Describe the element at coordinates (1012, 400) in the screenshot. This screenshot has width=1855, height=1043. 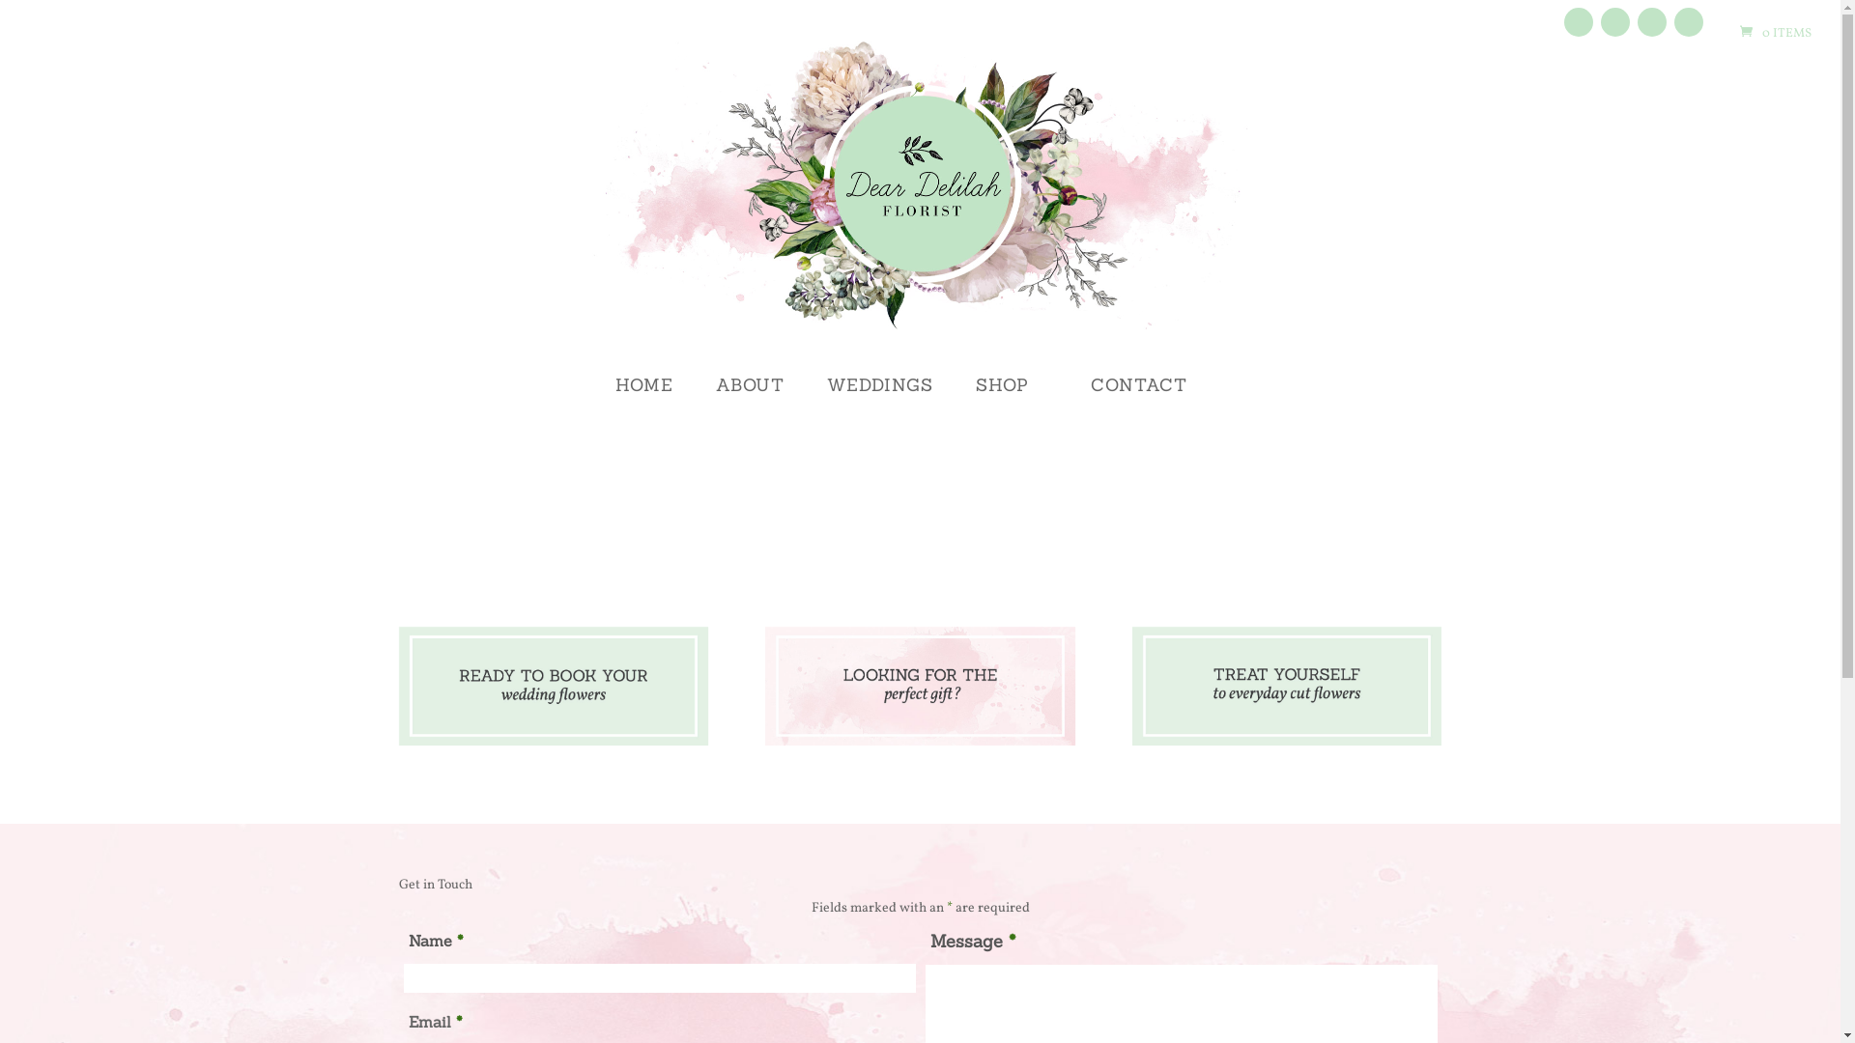
I see `SHOP` at that location.